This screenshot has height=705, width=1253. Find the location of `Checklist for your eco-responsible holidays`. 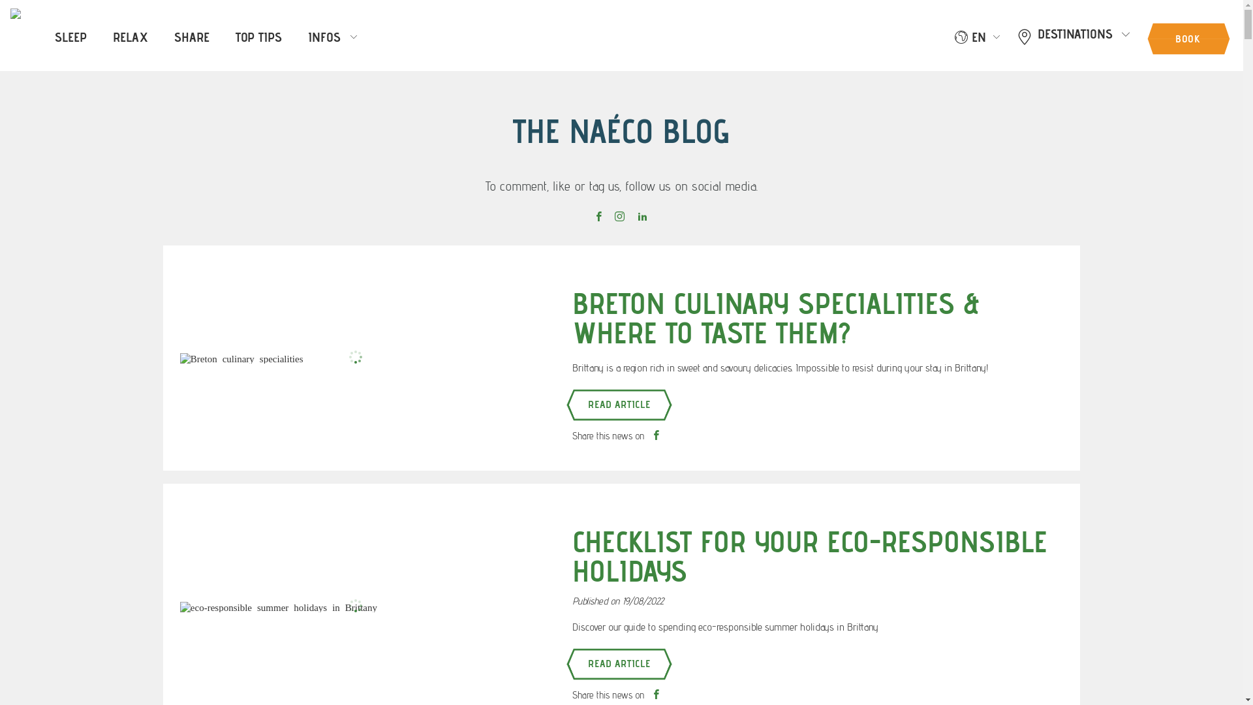

Checklist for your eco-responsible holidays is located at coordinates (356, 607).